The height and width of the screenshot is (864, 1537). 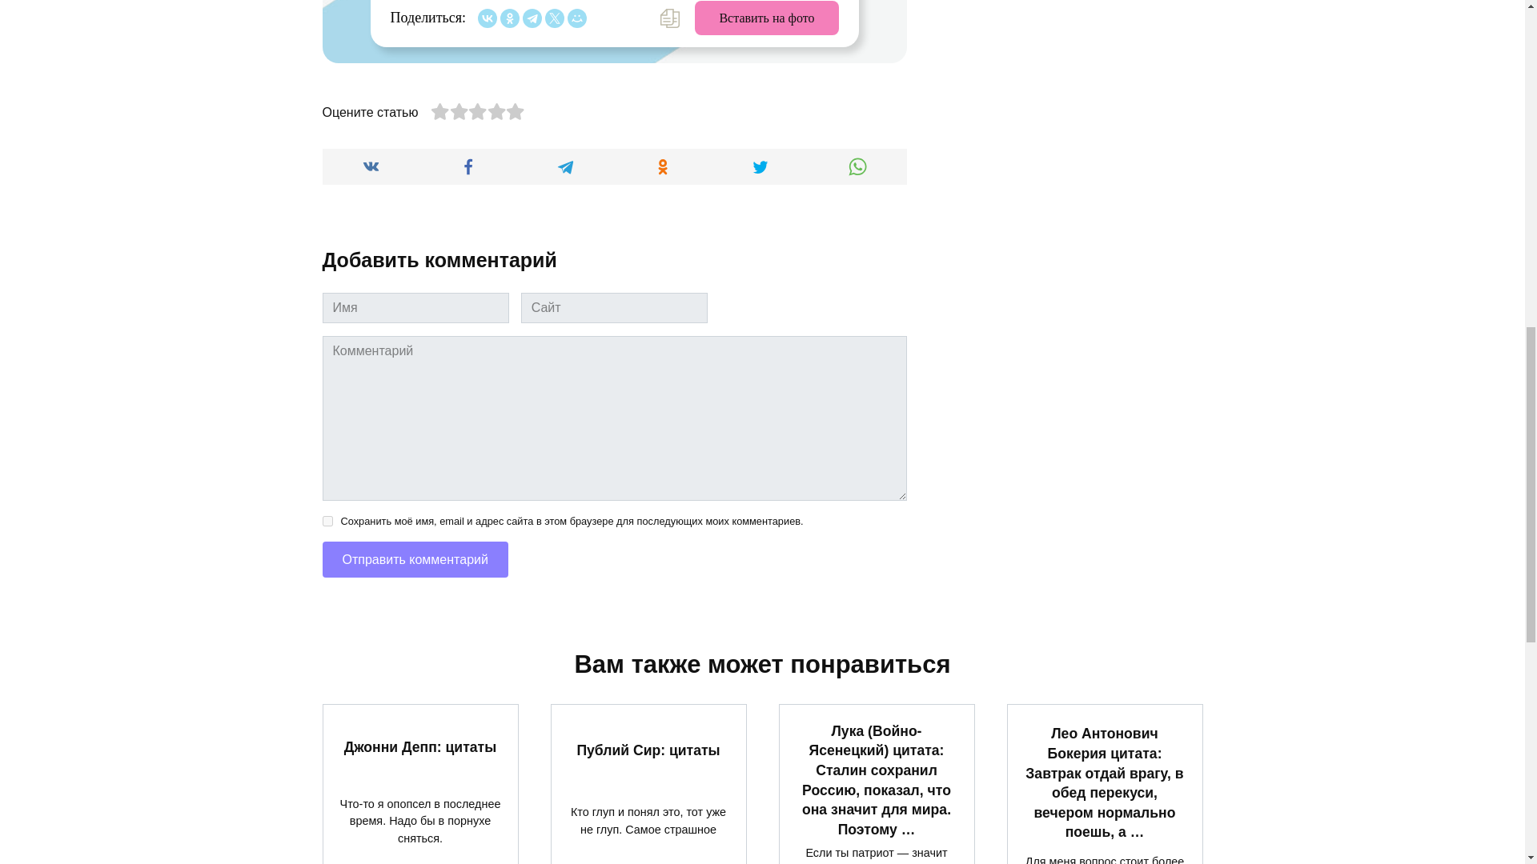 What do you see at coordinates (554, 18) in the screenshot?
I see `Twitter` at bounding box center [554, 18].